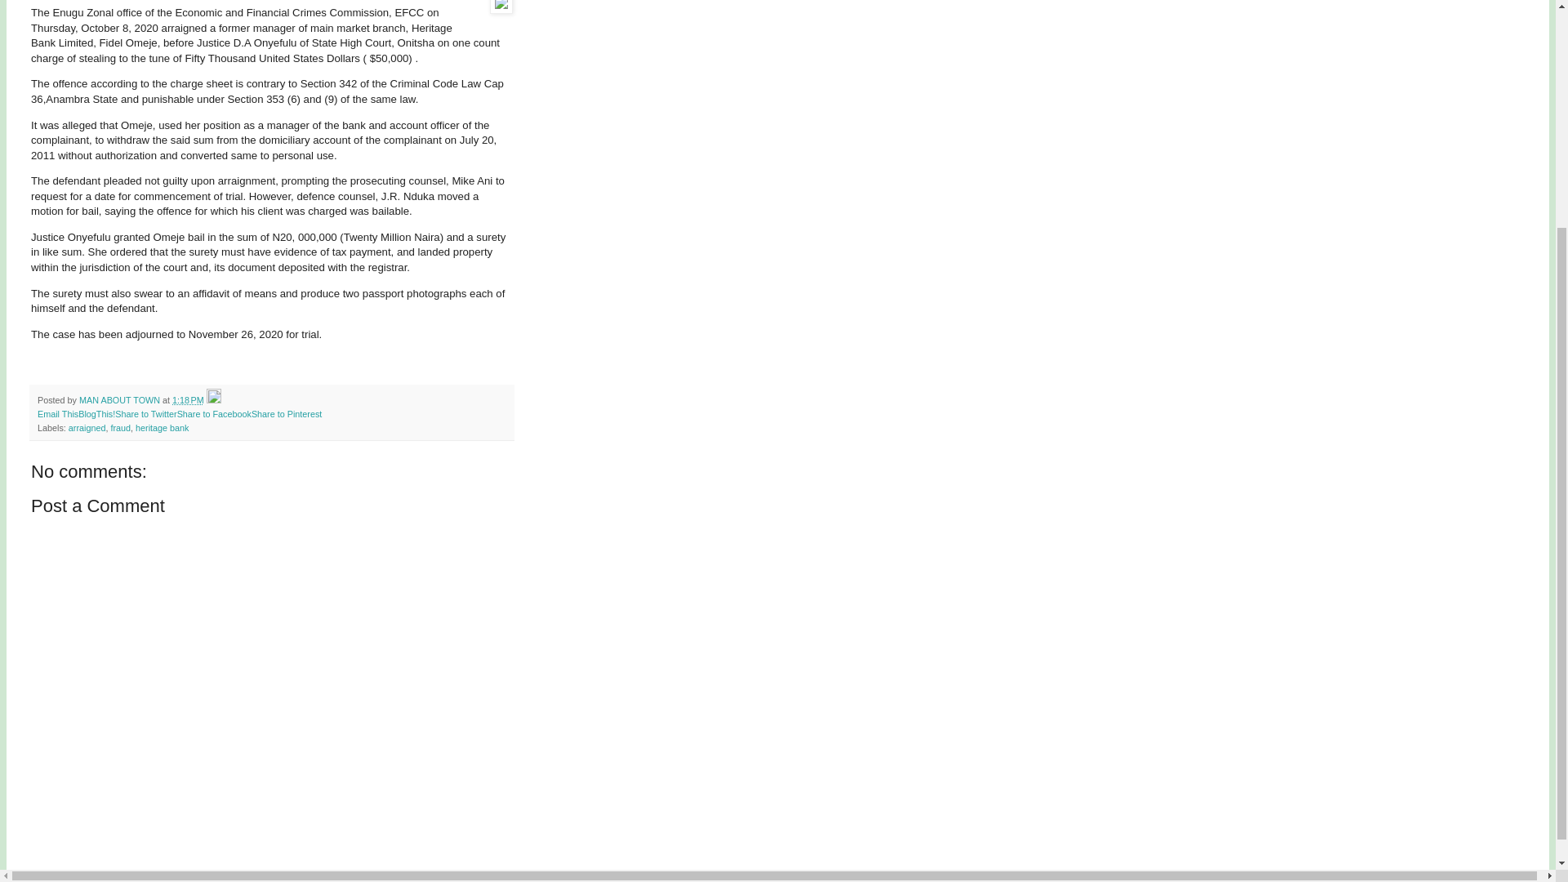  Describe the element at coordinates (96, 414) in the screenshot. I see `BlogThis!` at that location.